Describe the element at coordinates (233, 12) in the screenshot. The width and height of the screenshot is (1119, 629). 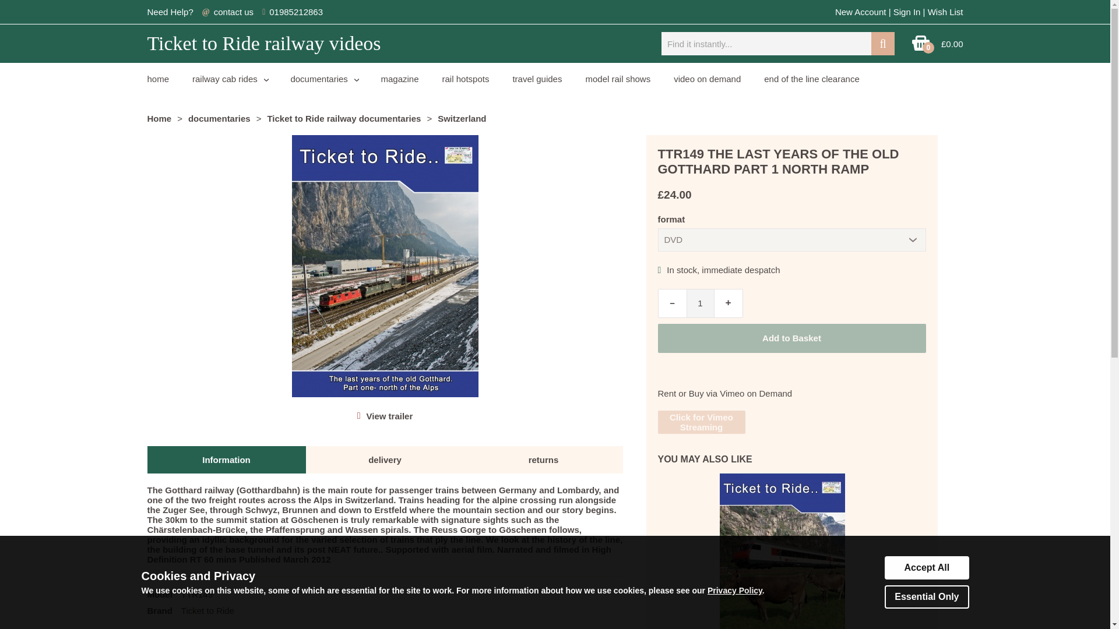
I see `contact us` at that location.